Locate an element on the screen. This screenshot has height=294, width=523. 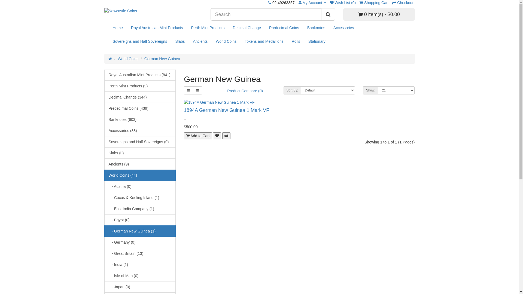
Ancients is located at coordinates (200, 41).